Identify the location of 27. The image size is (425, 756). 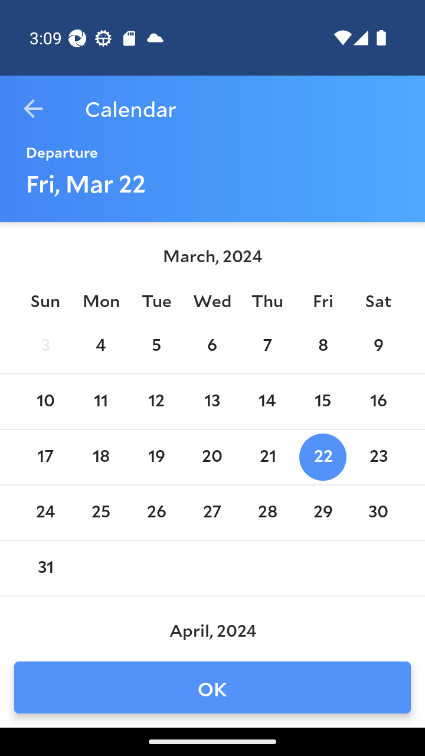
(211, 513).